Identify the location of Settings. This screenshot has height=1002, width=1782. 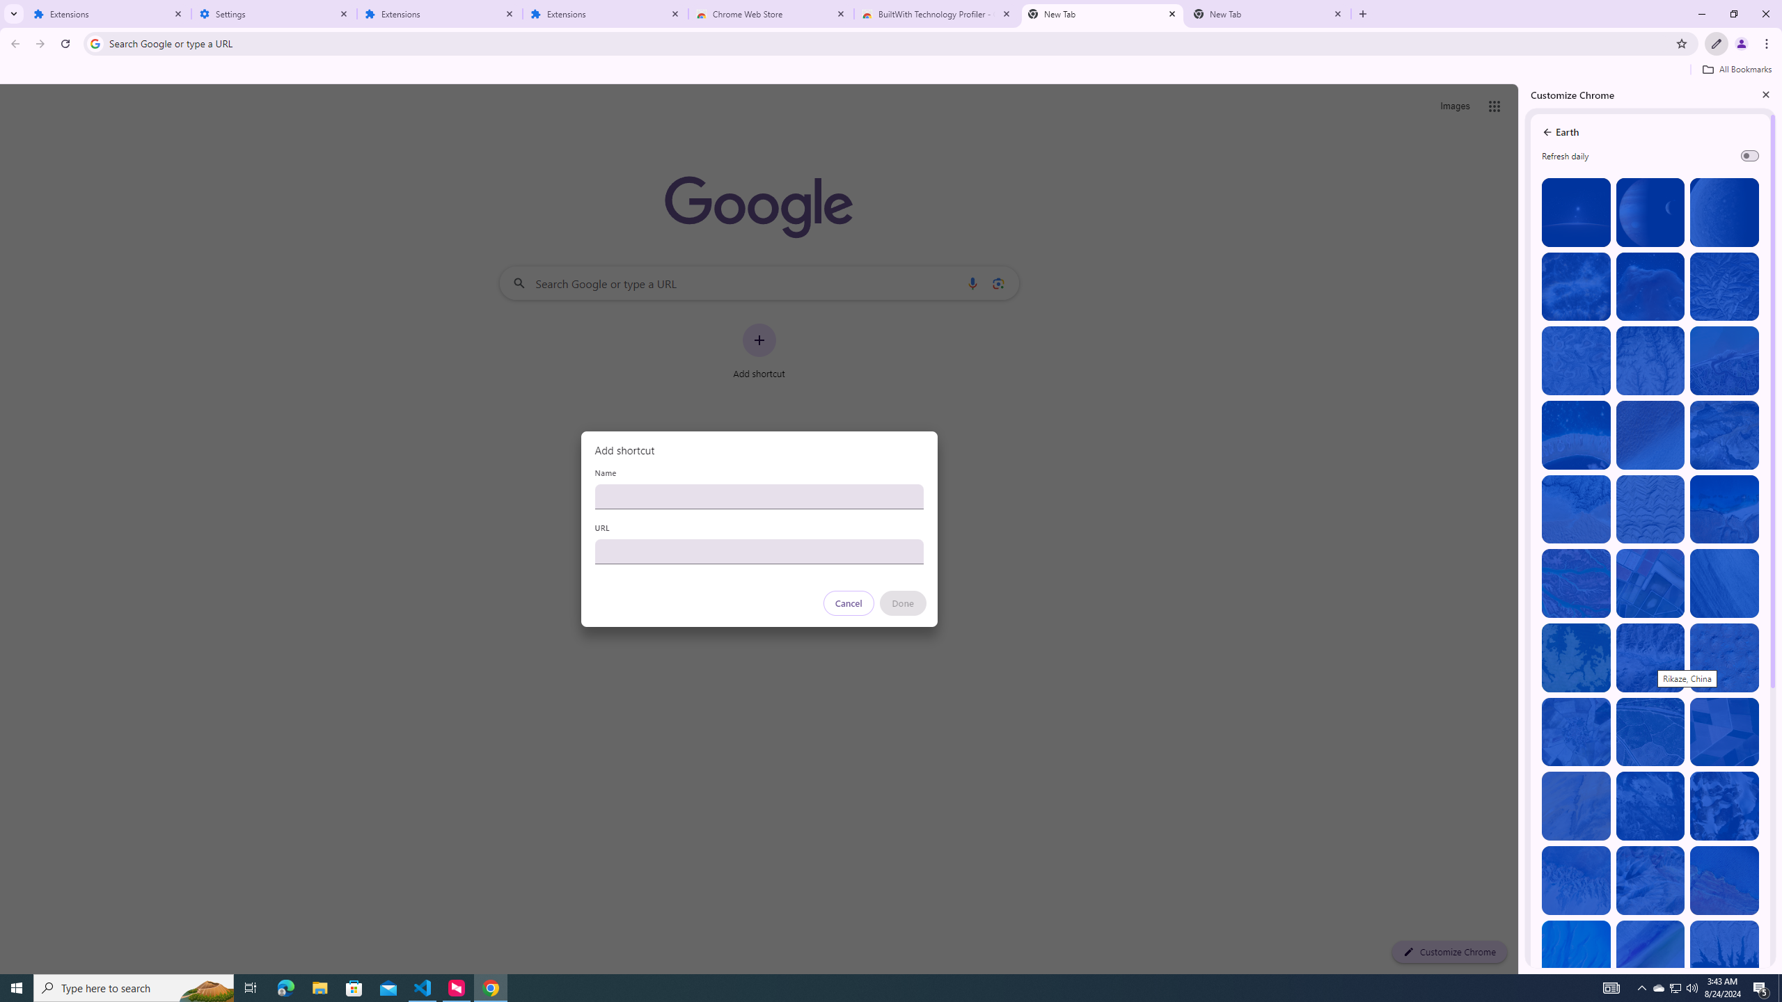
(274, 14).